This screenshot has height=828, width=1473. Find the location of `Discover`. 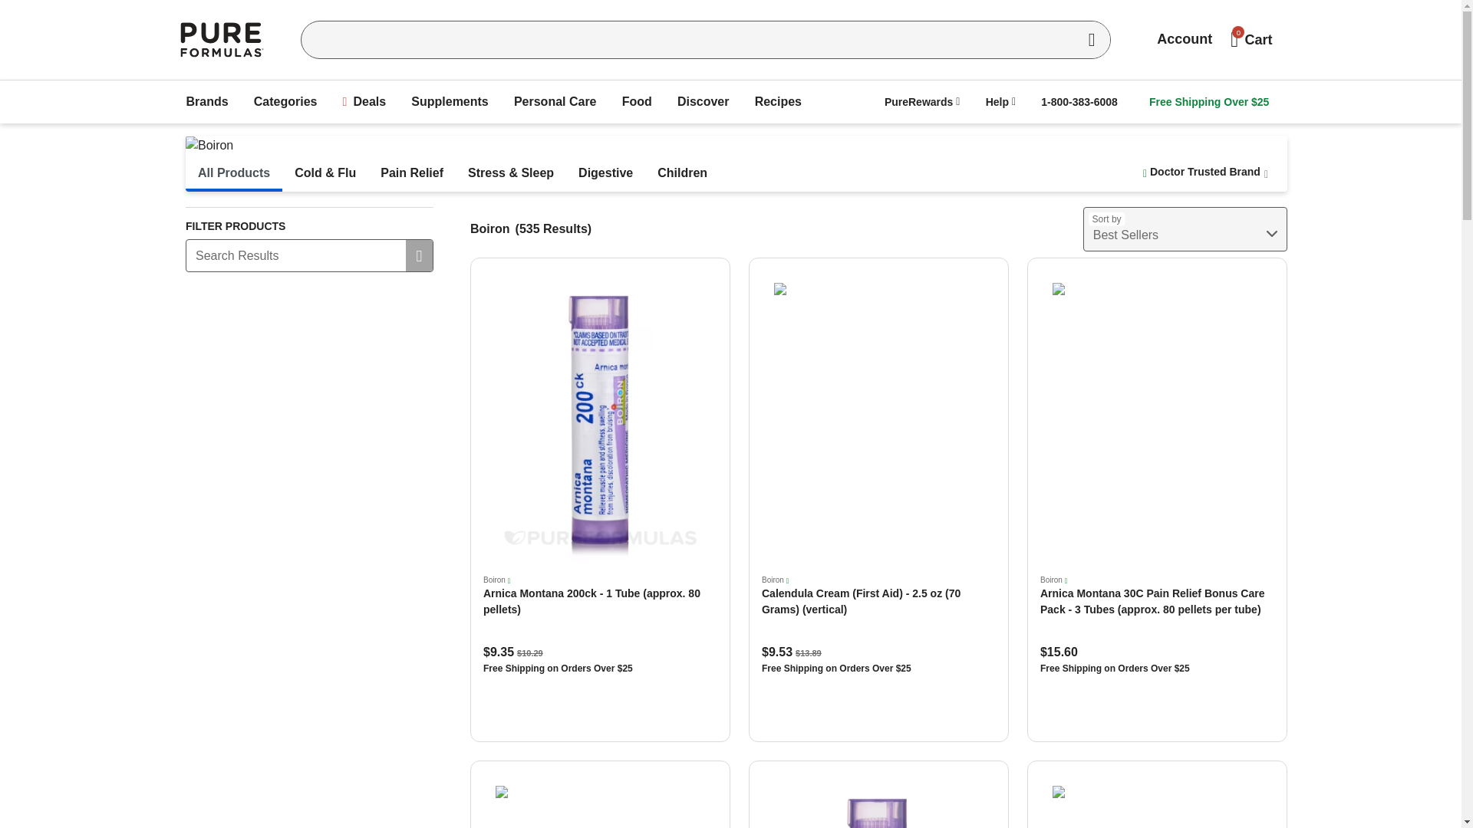

Discover is located at coordinates (703, 102).